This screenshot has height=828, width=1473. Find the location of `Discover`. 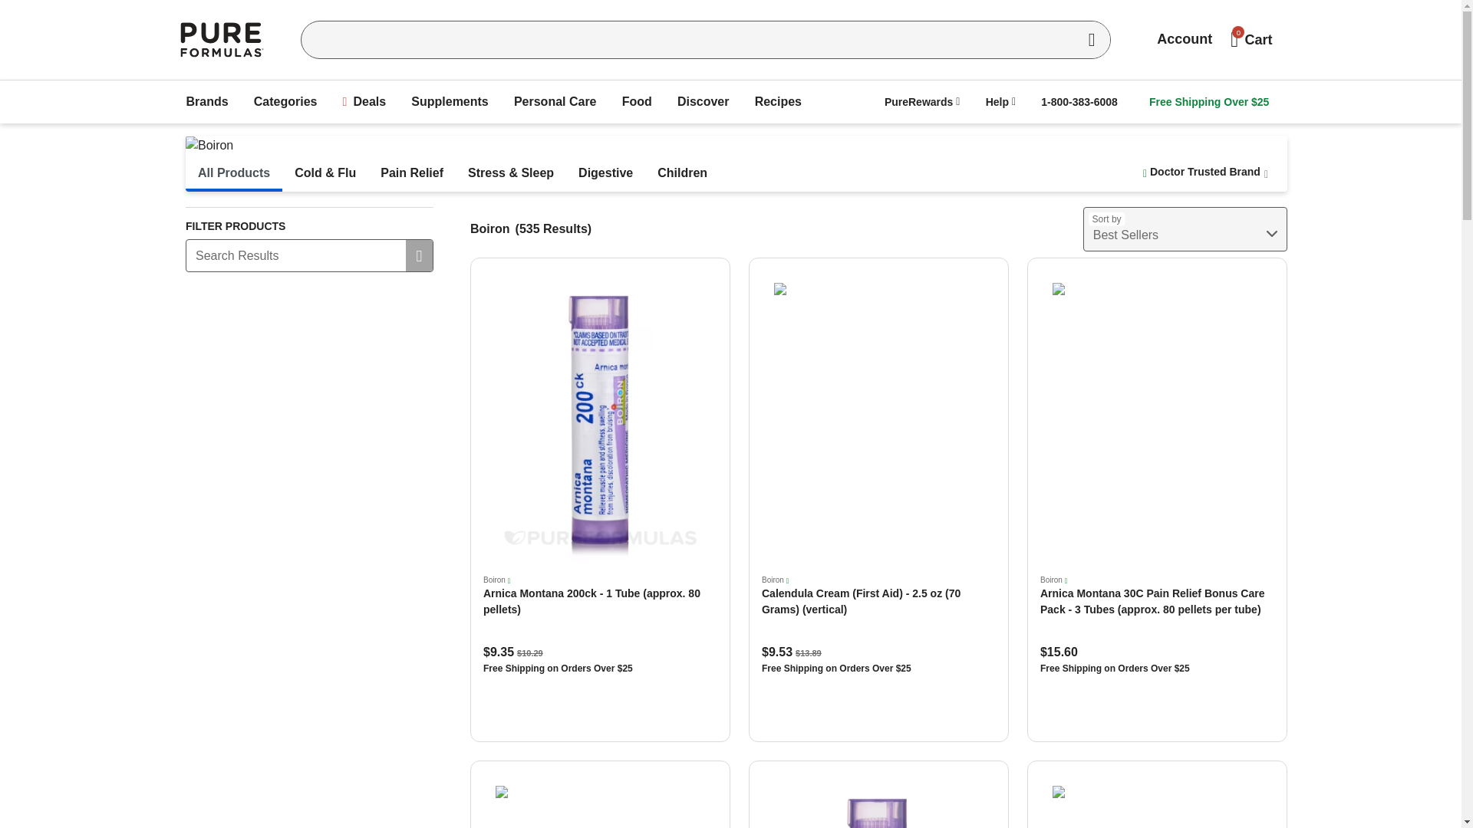

Discover is located at coordinates (703, 102).